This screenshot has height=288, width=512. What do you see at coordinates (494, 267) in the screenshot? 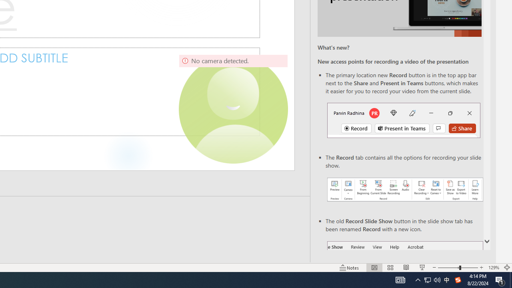
I see `Zoom 129%` at bounding box center [494, 267].